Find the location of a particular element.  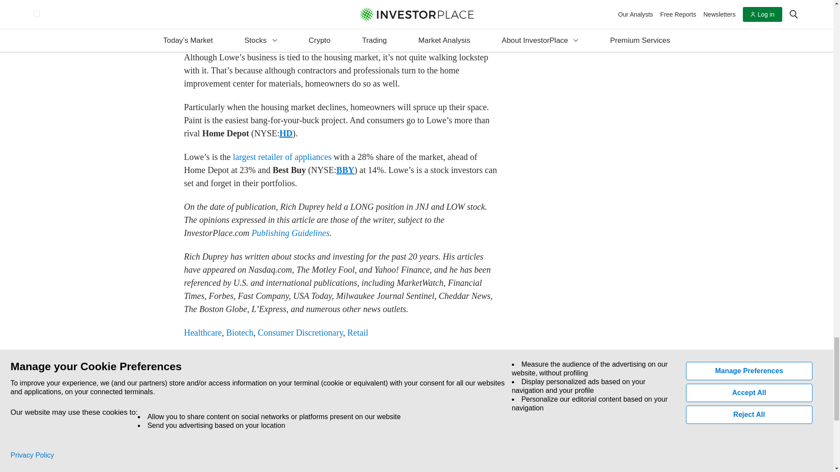

Articles from Biotech industry is located at coordinates (240, 332).